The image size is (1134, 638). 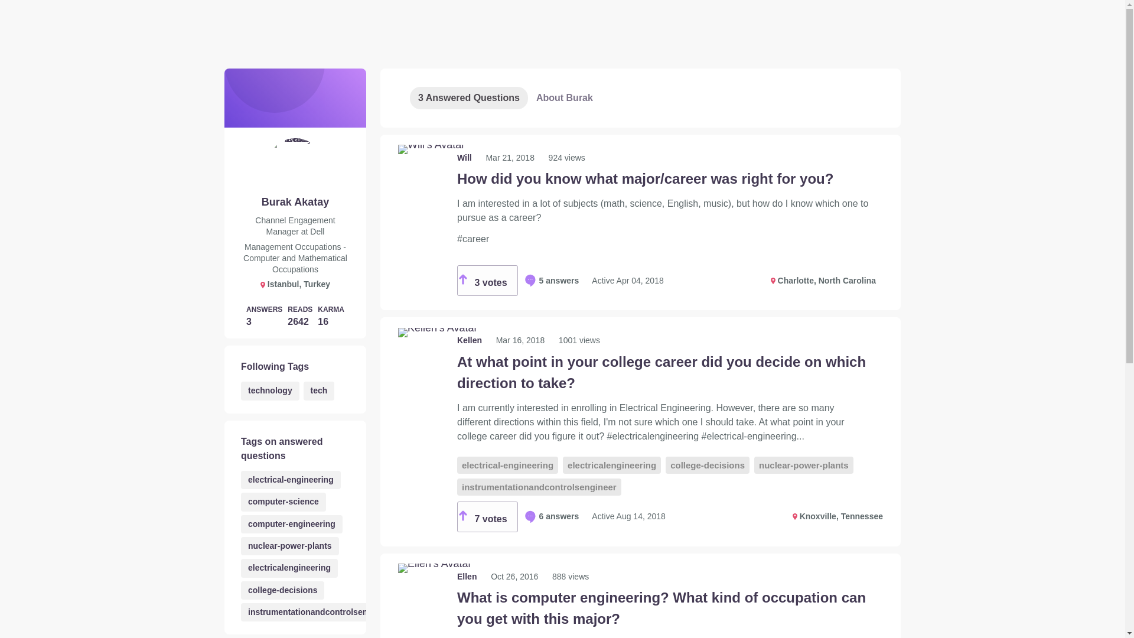 What do you see at coordinates (539, 487) in the screenshot?
I see `instrumentationandcontrolsengineer` at bounding box center [539, 487].